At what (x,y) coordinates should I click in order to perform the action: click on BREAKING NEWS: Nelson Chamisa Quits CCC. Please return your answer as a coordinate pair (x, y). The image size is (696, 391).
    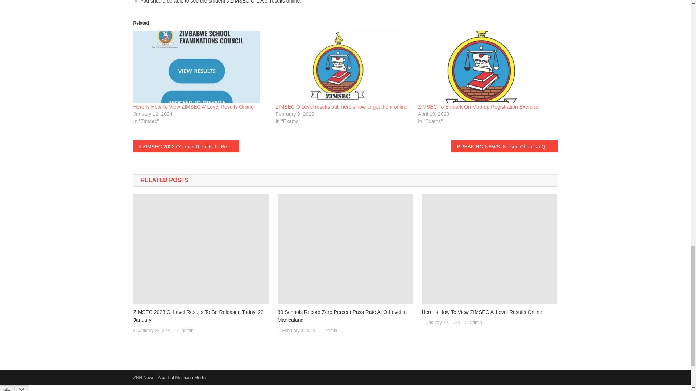
    Looking at the image, I should click on (504, 146).